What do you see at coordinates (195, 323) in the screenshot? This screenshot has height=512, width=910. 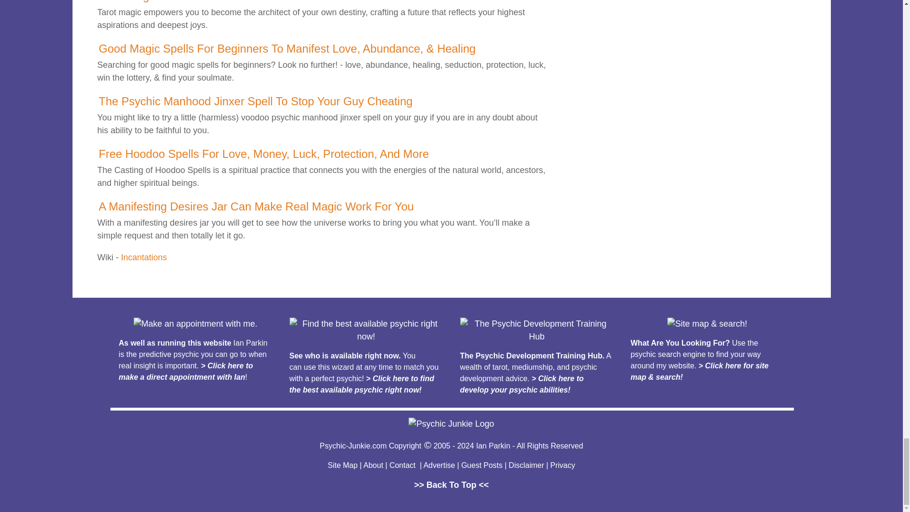 I see `Make an appointment with me.` at bounding box center [195, 323].